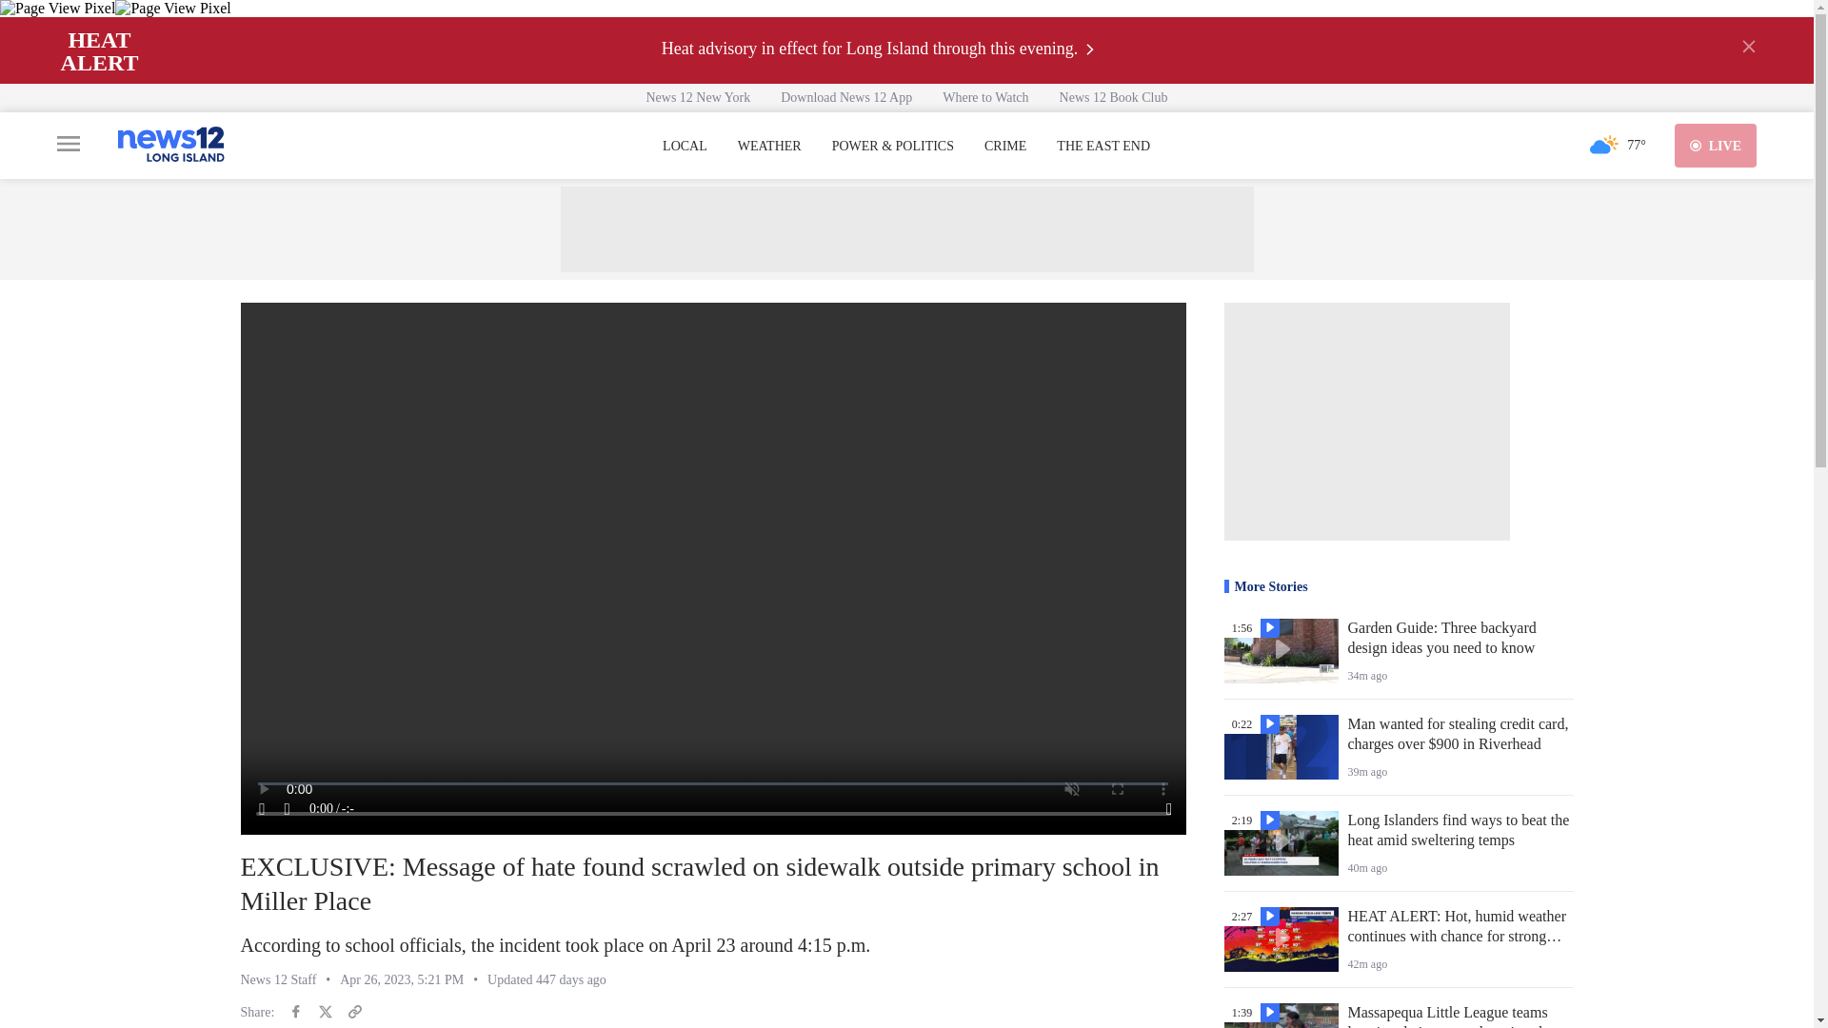  What do you see at coordinates (1005, 147) in the screenshot?
I see `CRIME` at bounding box center [1005, 147].